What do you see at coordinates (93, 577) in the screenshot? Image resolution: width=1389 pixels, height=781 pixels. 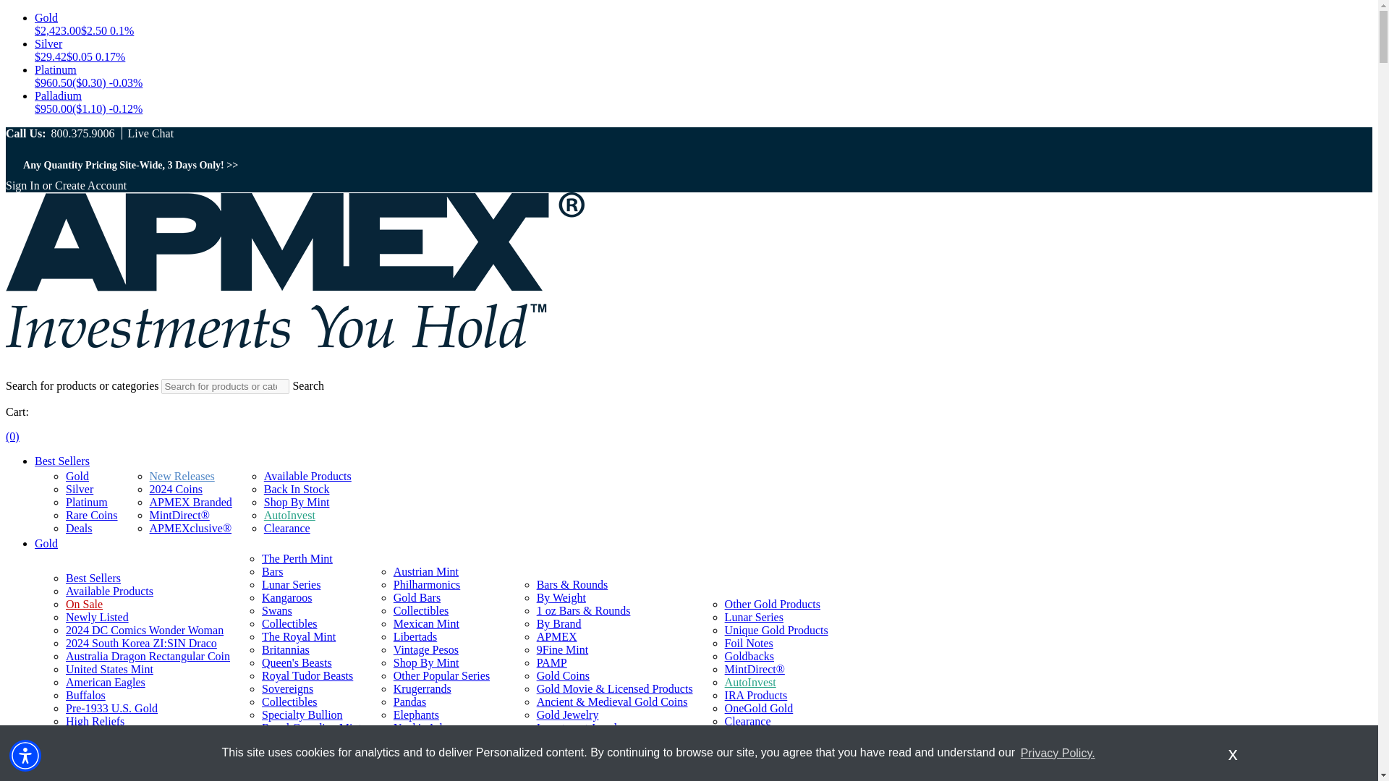 I see `Best Sellers` at bounding box center [93, 577].